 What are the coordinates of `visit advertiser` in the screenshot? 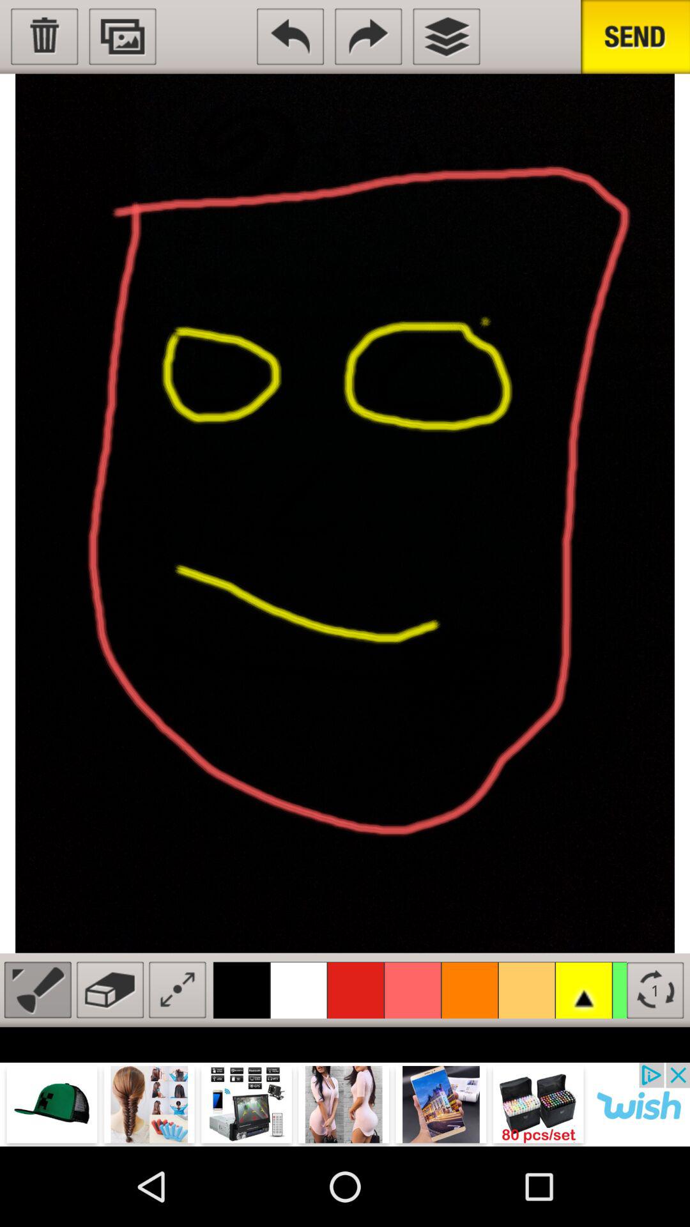 It's located at (345, 1104).